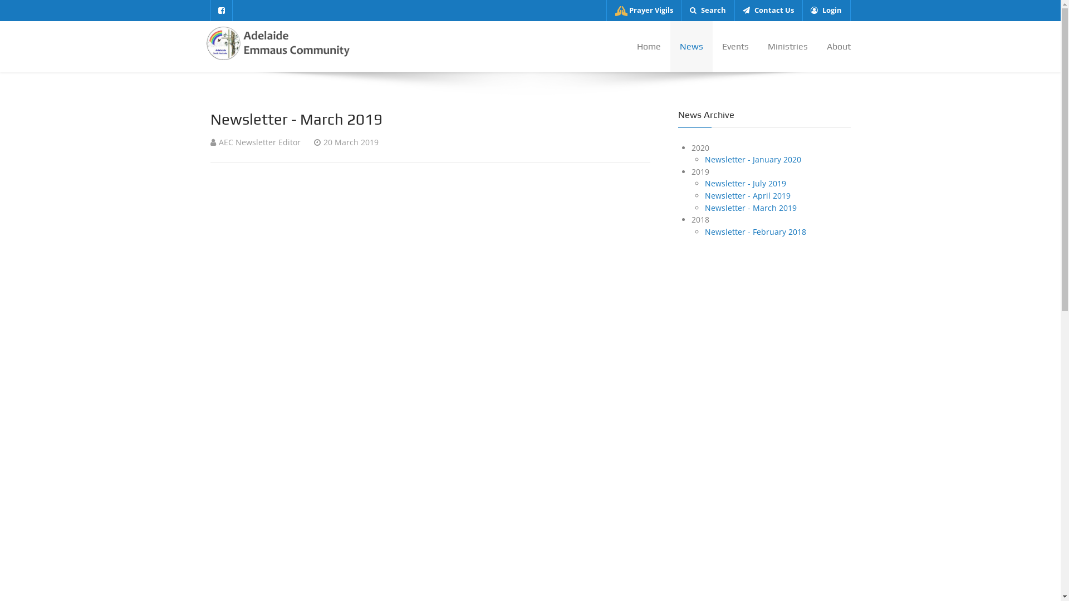 This screenshot has height=601, width=1069. Describe the element at coordinates (279, 42) in the screenshot. I see `Emmaus Australia` at that location.